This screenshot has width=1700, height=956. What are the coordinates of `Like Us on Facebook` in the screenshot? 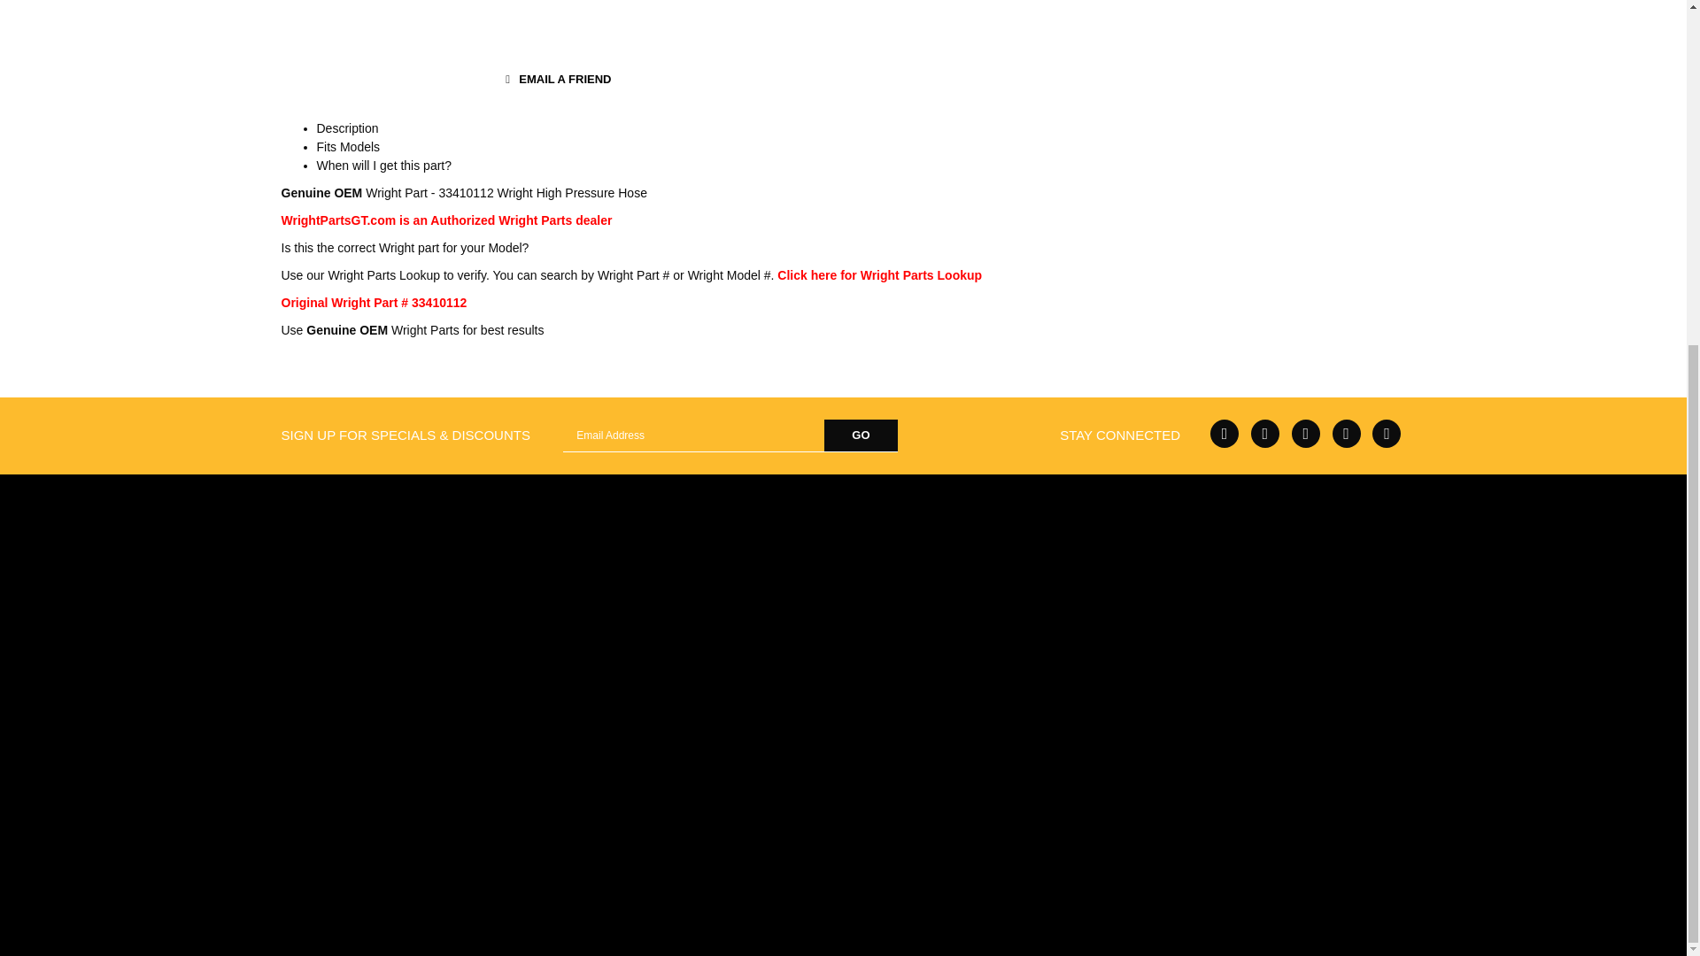 It's located at (1225, 434).